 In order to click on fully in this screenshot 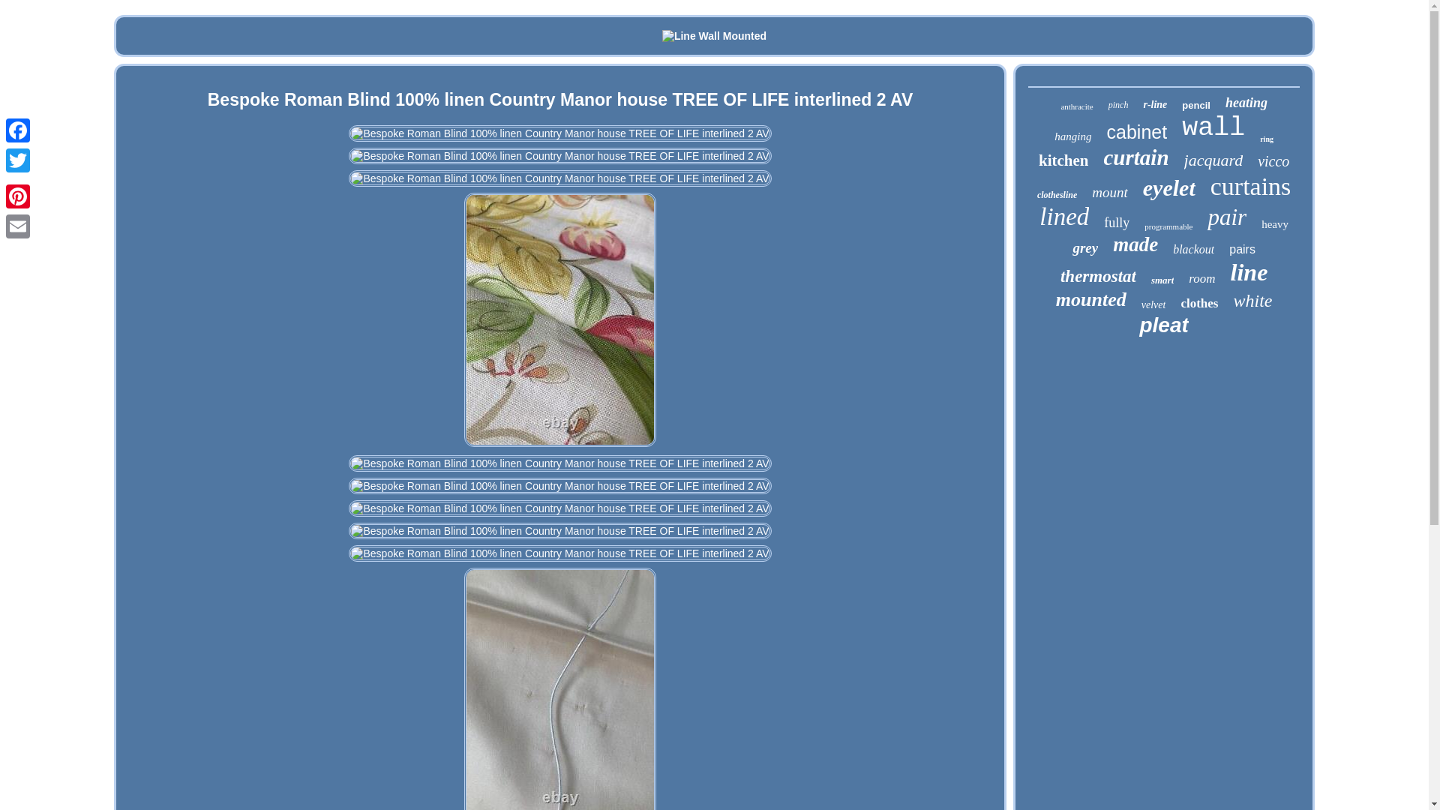, I will do `click(1116, 223)`.